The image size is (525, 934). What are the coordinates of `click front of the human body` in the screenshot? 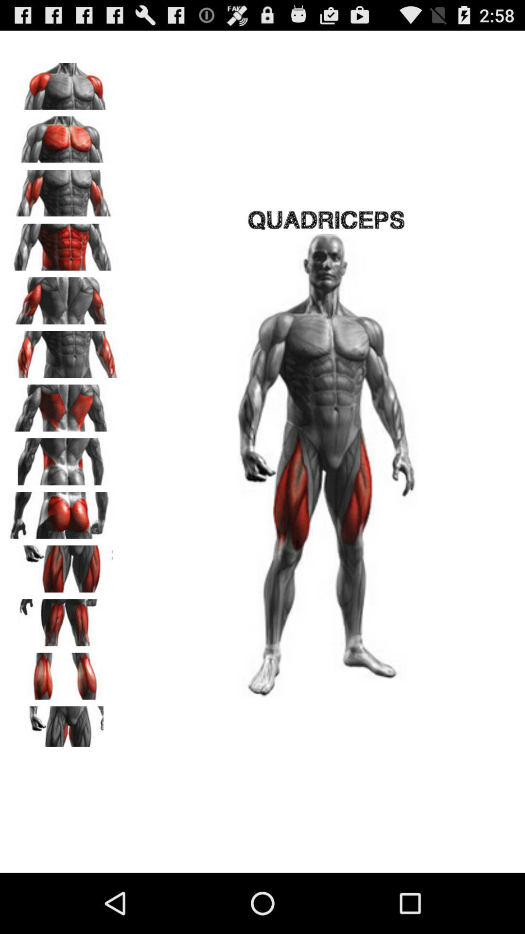 It's located at (64, 136).